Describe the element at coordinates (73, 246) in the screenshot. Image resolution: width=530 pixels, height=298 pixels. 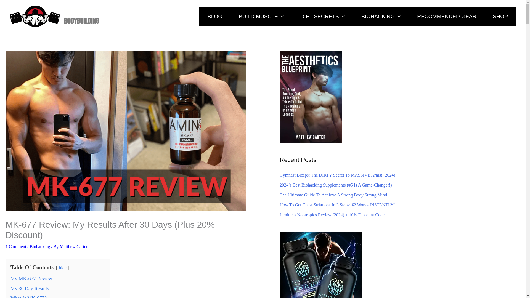
I see `View all posts by Matthew Carter` at that location.